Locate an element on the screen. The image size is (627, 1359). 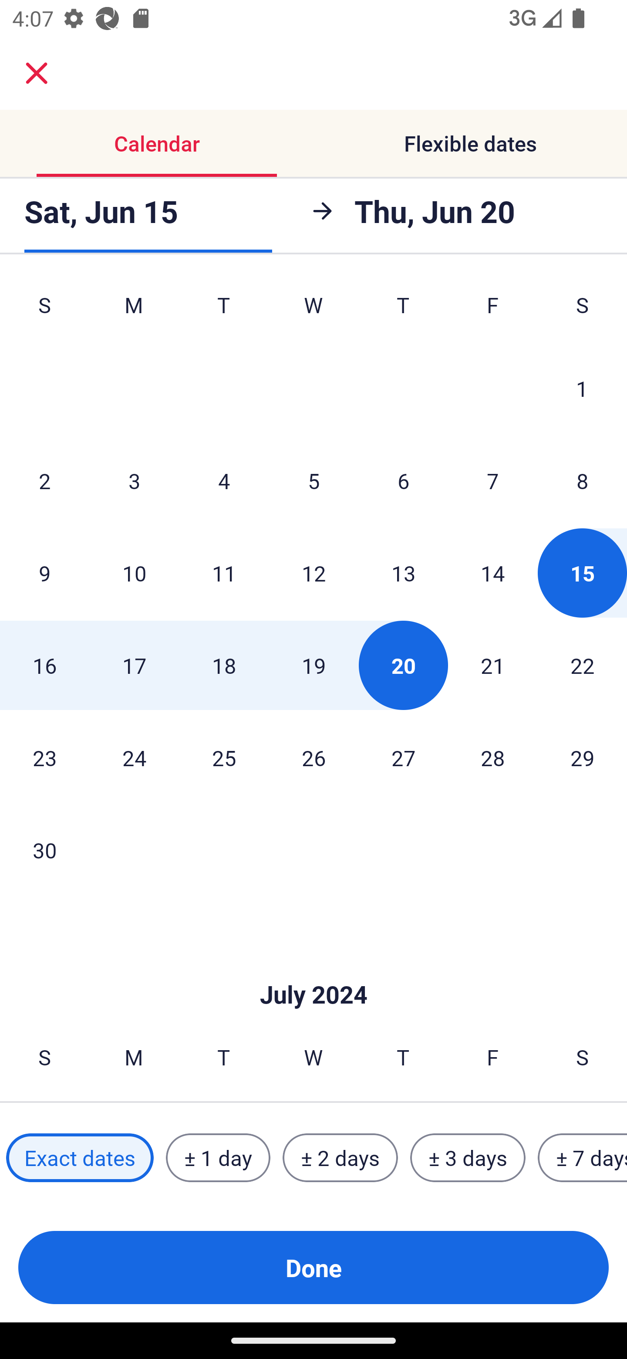
25 Tuesday, June 25, 2024 is located at coordinates (224, 757).